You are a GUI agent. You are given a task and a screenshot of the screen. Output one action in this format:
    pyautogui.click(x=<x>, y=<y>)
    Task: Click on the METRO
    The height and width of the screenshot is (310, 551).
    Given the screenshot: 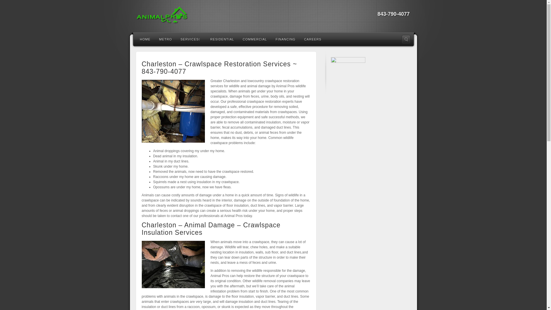 What is the action you would take?
    pyautogui.click(x=165, y=39)
    